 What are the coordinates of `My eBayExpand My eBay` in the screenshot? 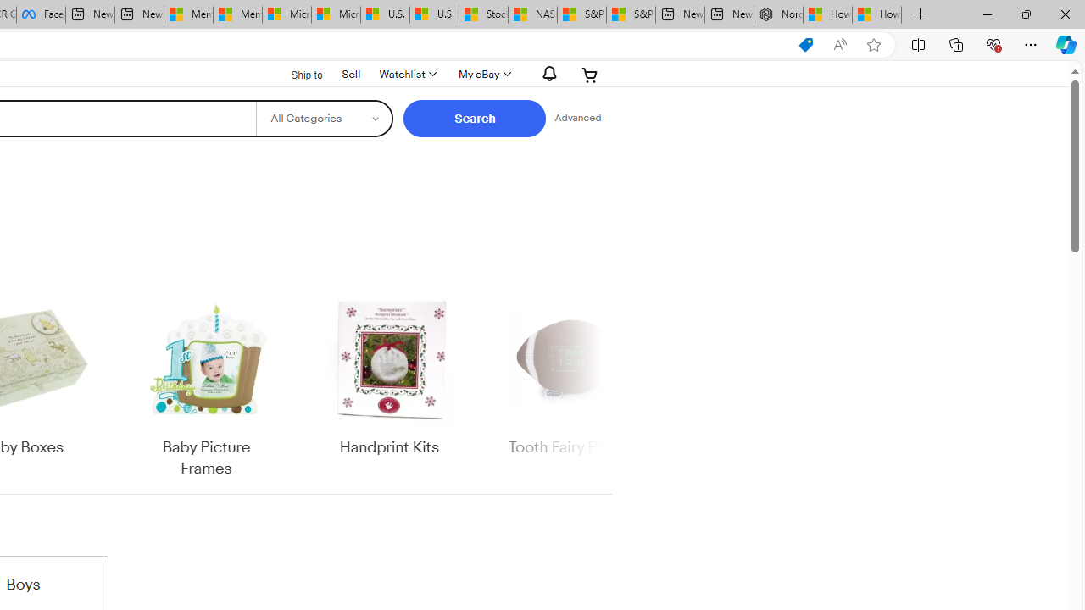 It's located at (483, 75).